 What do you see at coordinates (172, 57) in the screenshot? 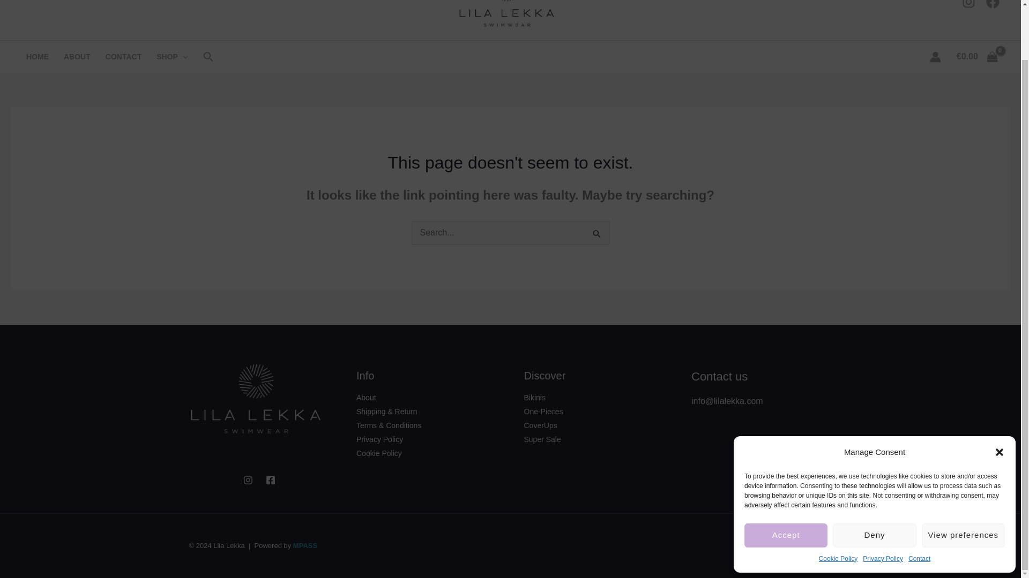
I see `SHOP` at bounding box center [172, 57].